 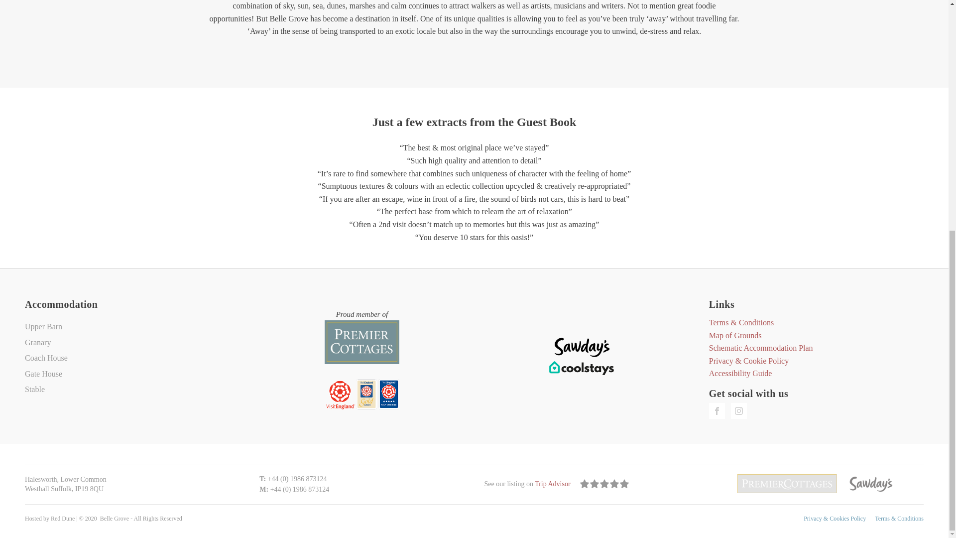 I want to click on Granary, so click(x=46, y=343).